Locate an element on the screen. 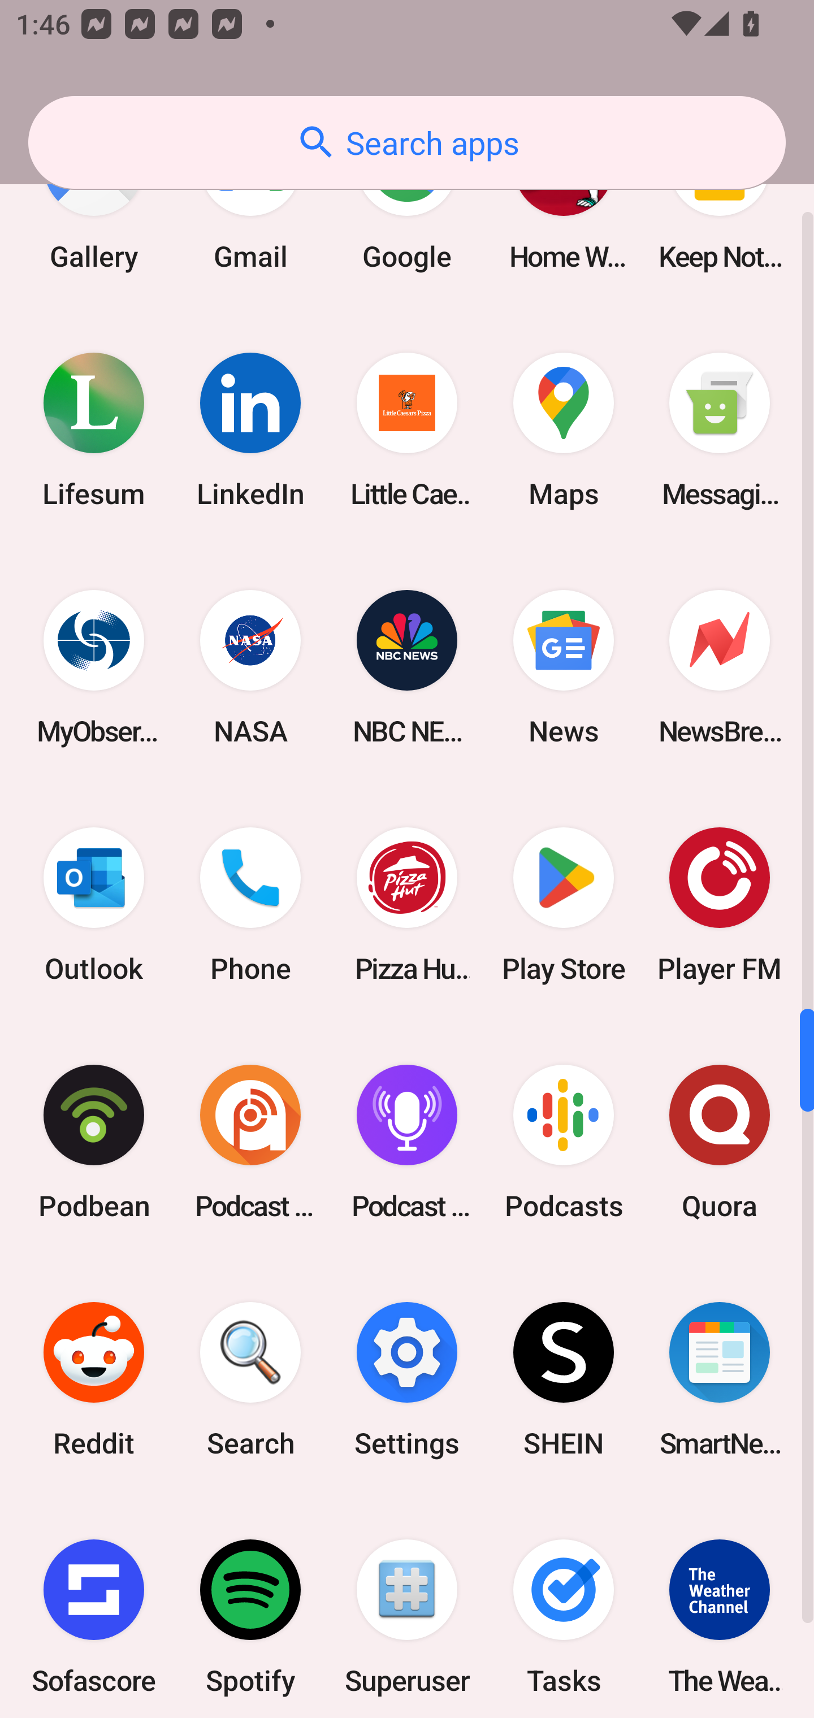  Play Store is located at coordinates (563, 905).